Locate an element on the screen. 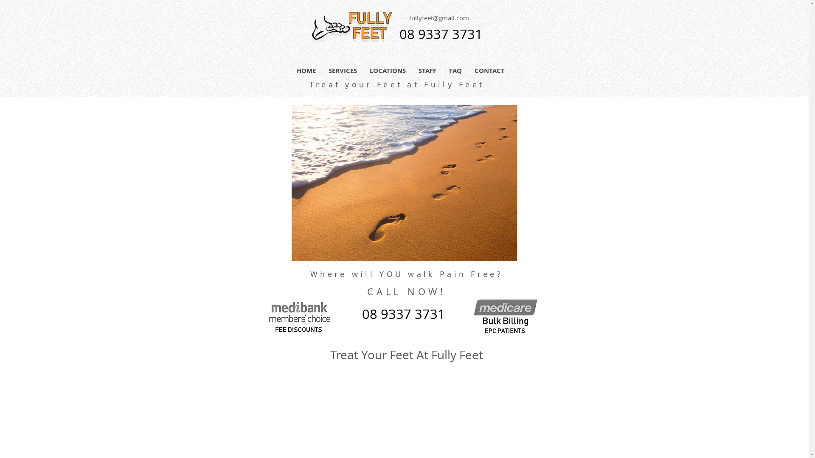  CONTACT is located at coordinates (489, 70).